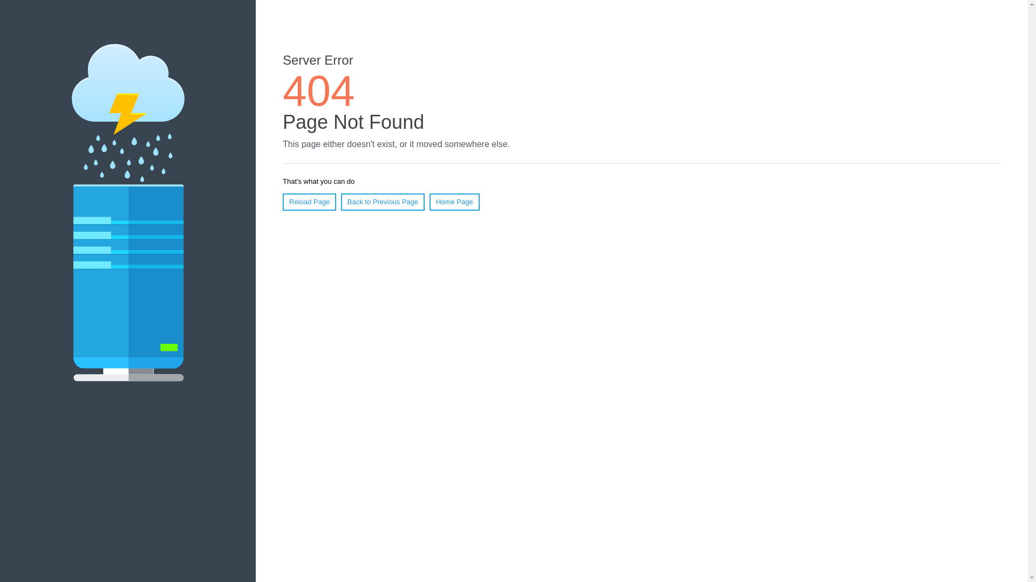  I want to click on Reload Page, so click(310, 202).